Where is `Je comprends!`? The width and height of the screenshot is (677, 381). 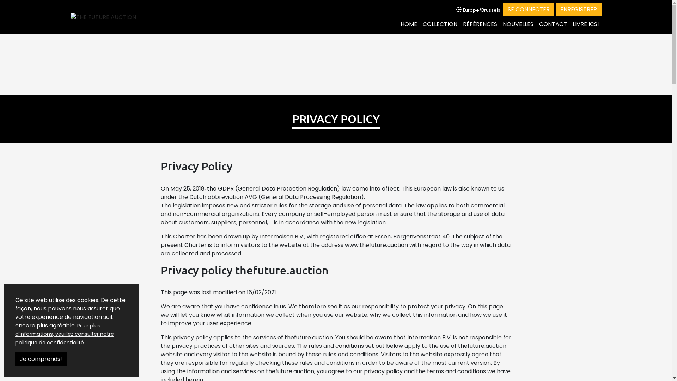 Je comprends! is located at coordinates (41, 359).